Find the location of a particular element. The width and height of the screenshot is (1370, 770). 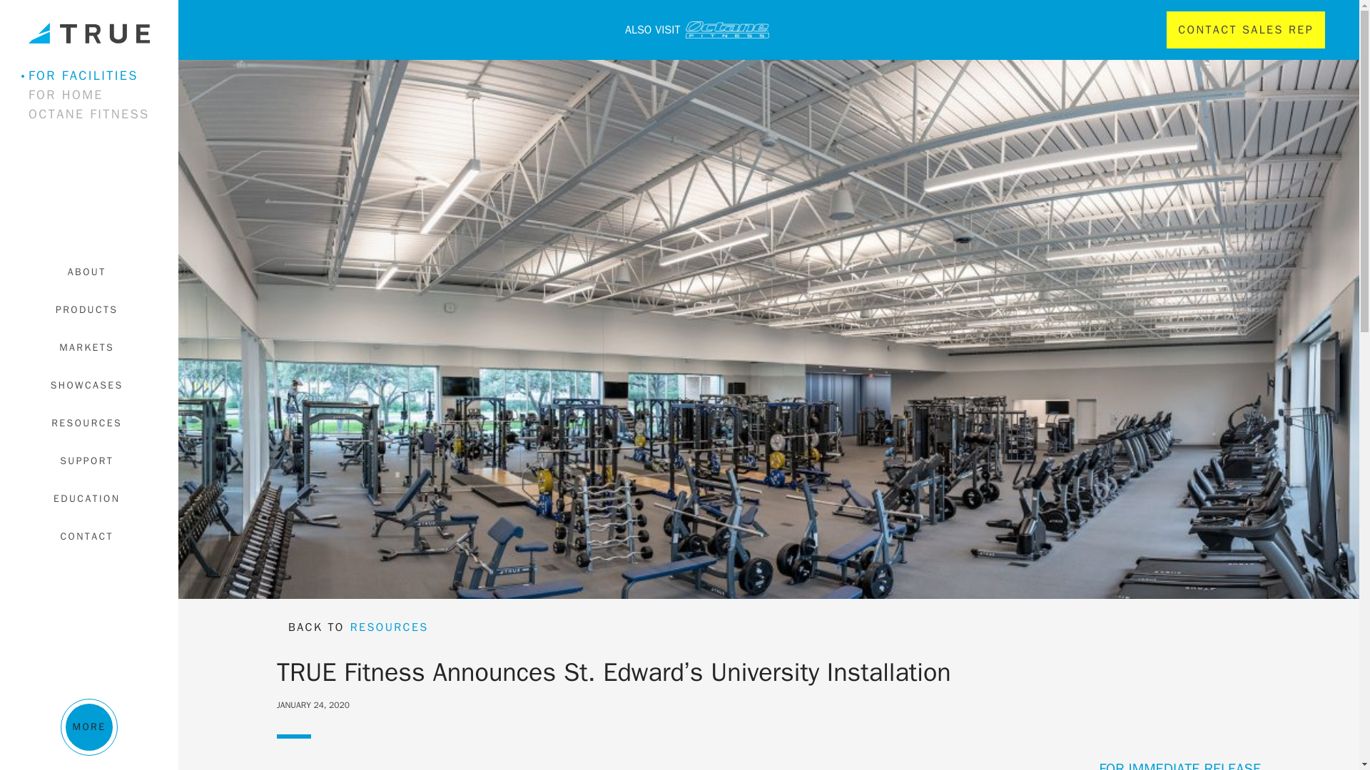

ABOUT  is located at coordinates (88, 272).